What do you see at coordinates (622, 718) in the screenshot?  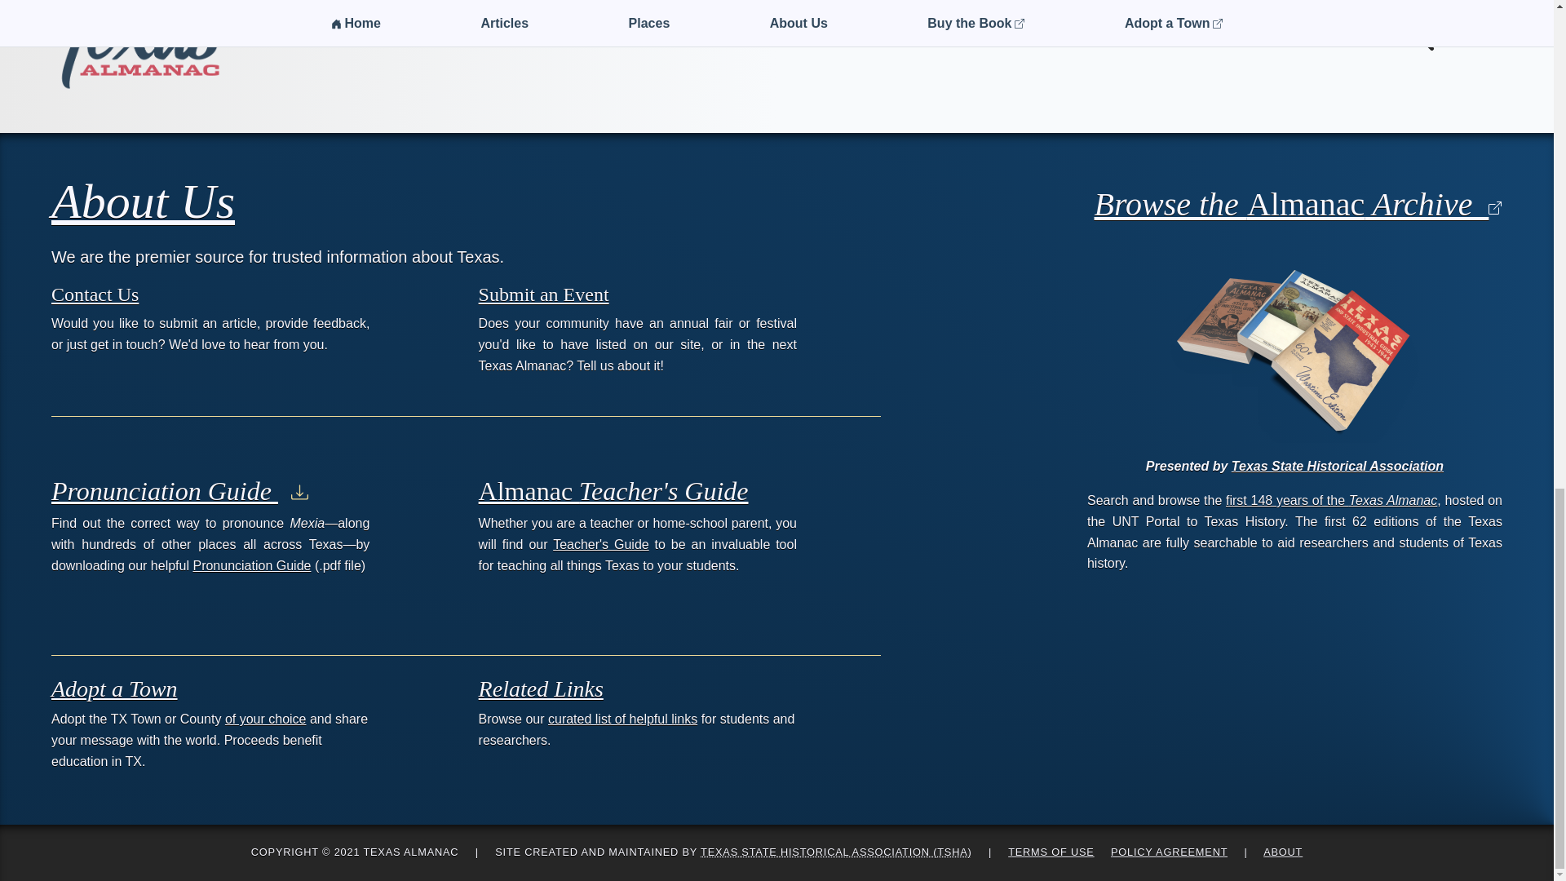 I see `curated list of helpful links` at bounding box center [622, 718].